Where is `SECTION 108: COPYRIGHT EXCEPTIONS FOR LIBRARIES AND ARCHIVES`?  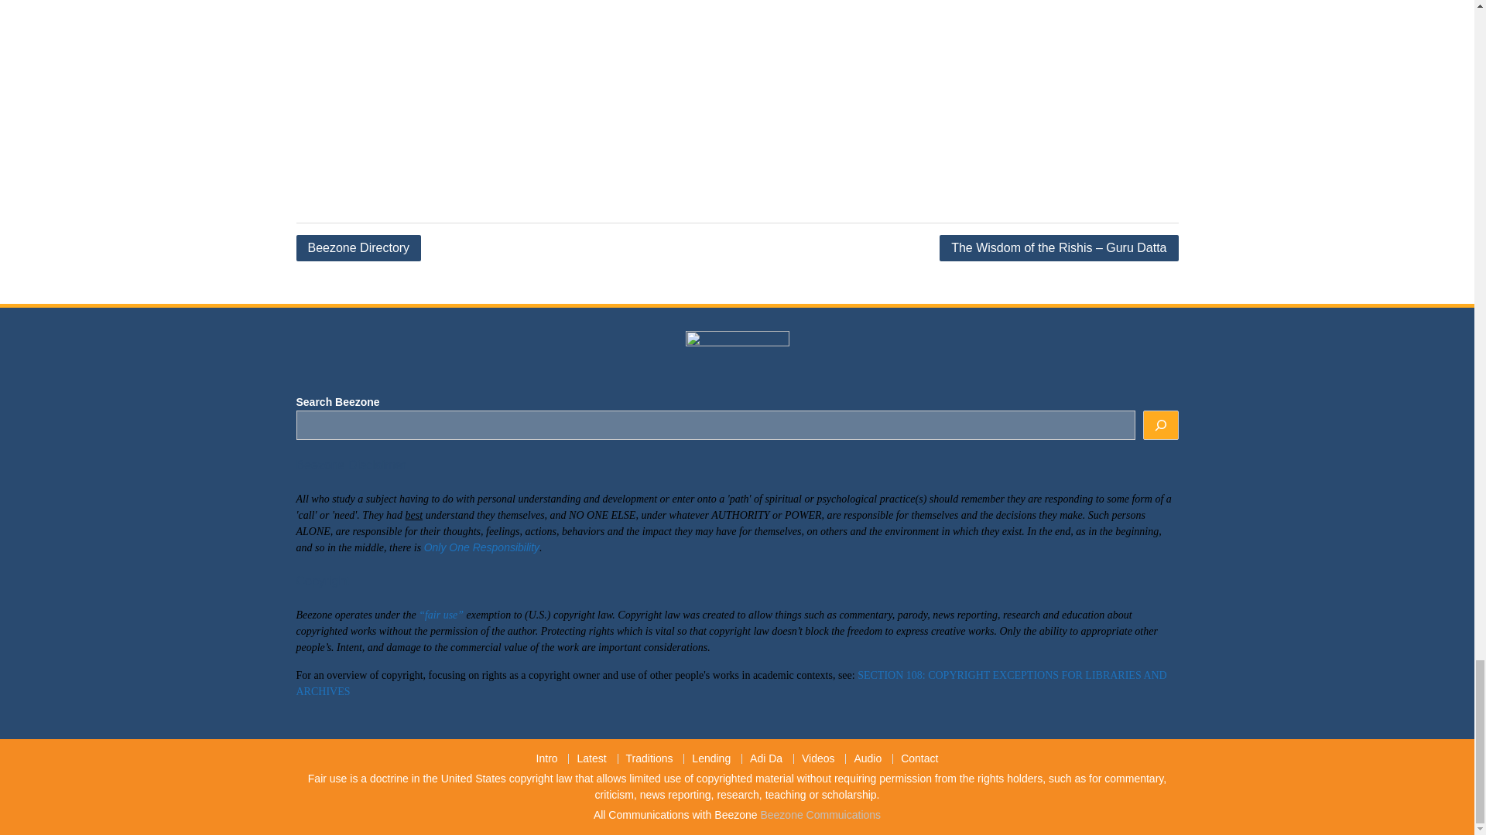 SECTION 108: COPYRIGHT EXCEPTIONS FOR LIBRARIES AND ARCHIVES is located at coordinates (731, 683).